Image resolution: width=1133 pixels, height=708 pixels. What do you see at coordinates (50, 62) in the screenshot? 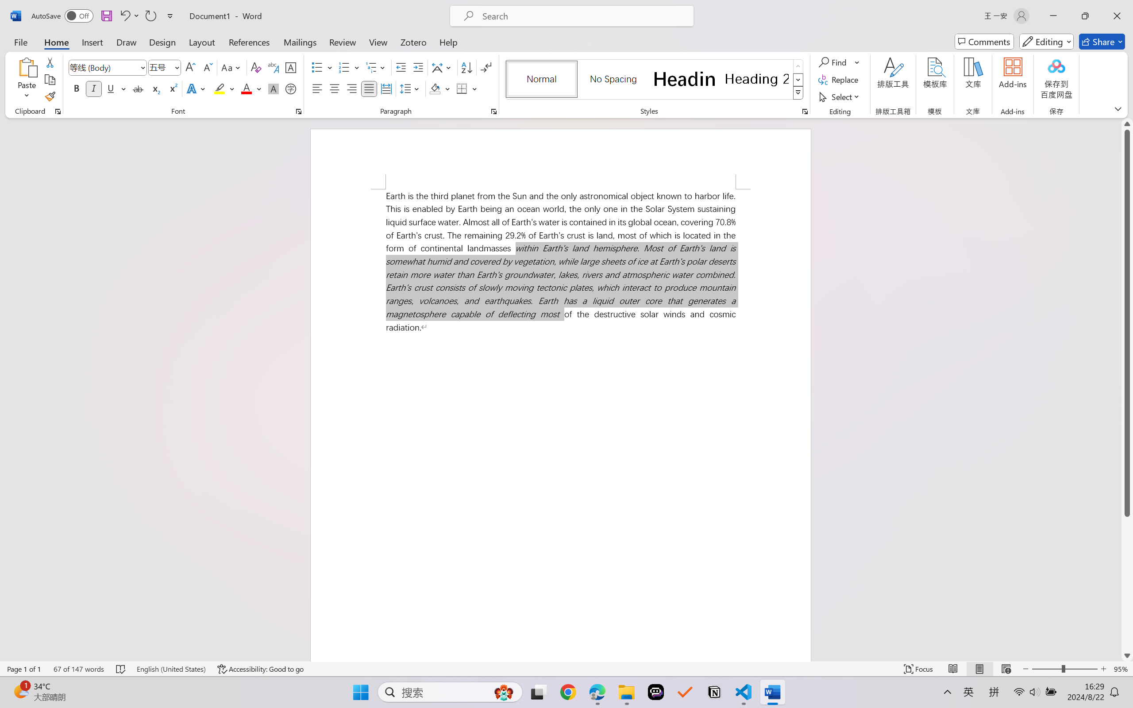
I see `Cut` at bounding box center [50, 62].